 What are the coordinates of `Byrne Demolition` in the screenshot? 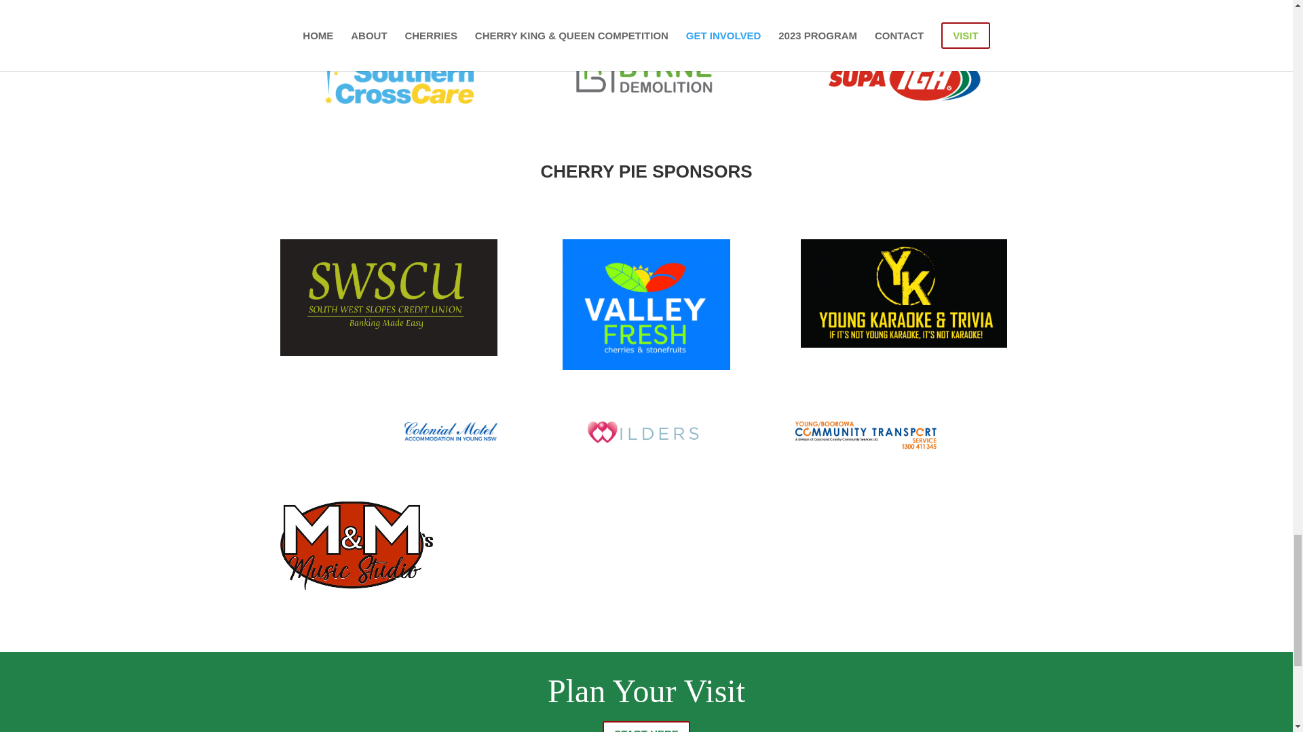 It's located at (646, 73).